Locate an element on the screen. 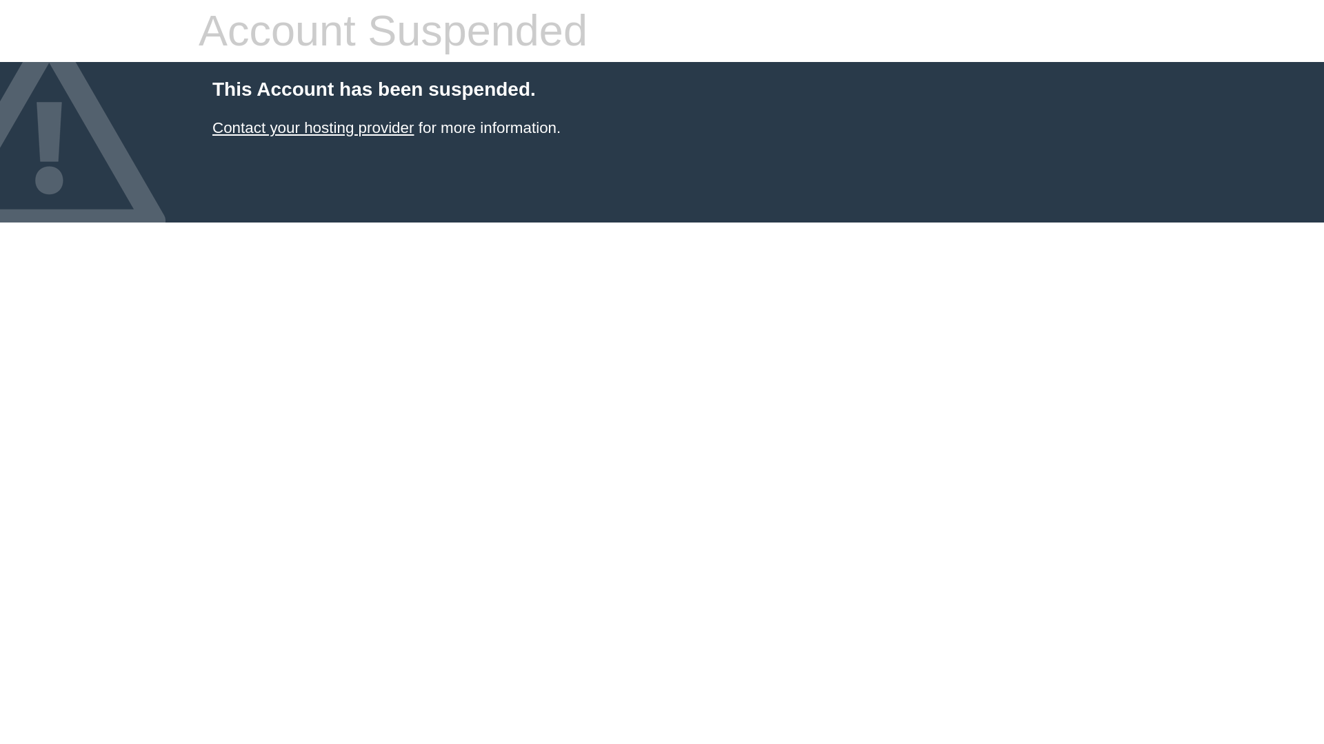 The image size is (1324, 744). Contact your hosting provider is located at coordinates (312, 127).